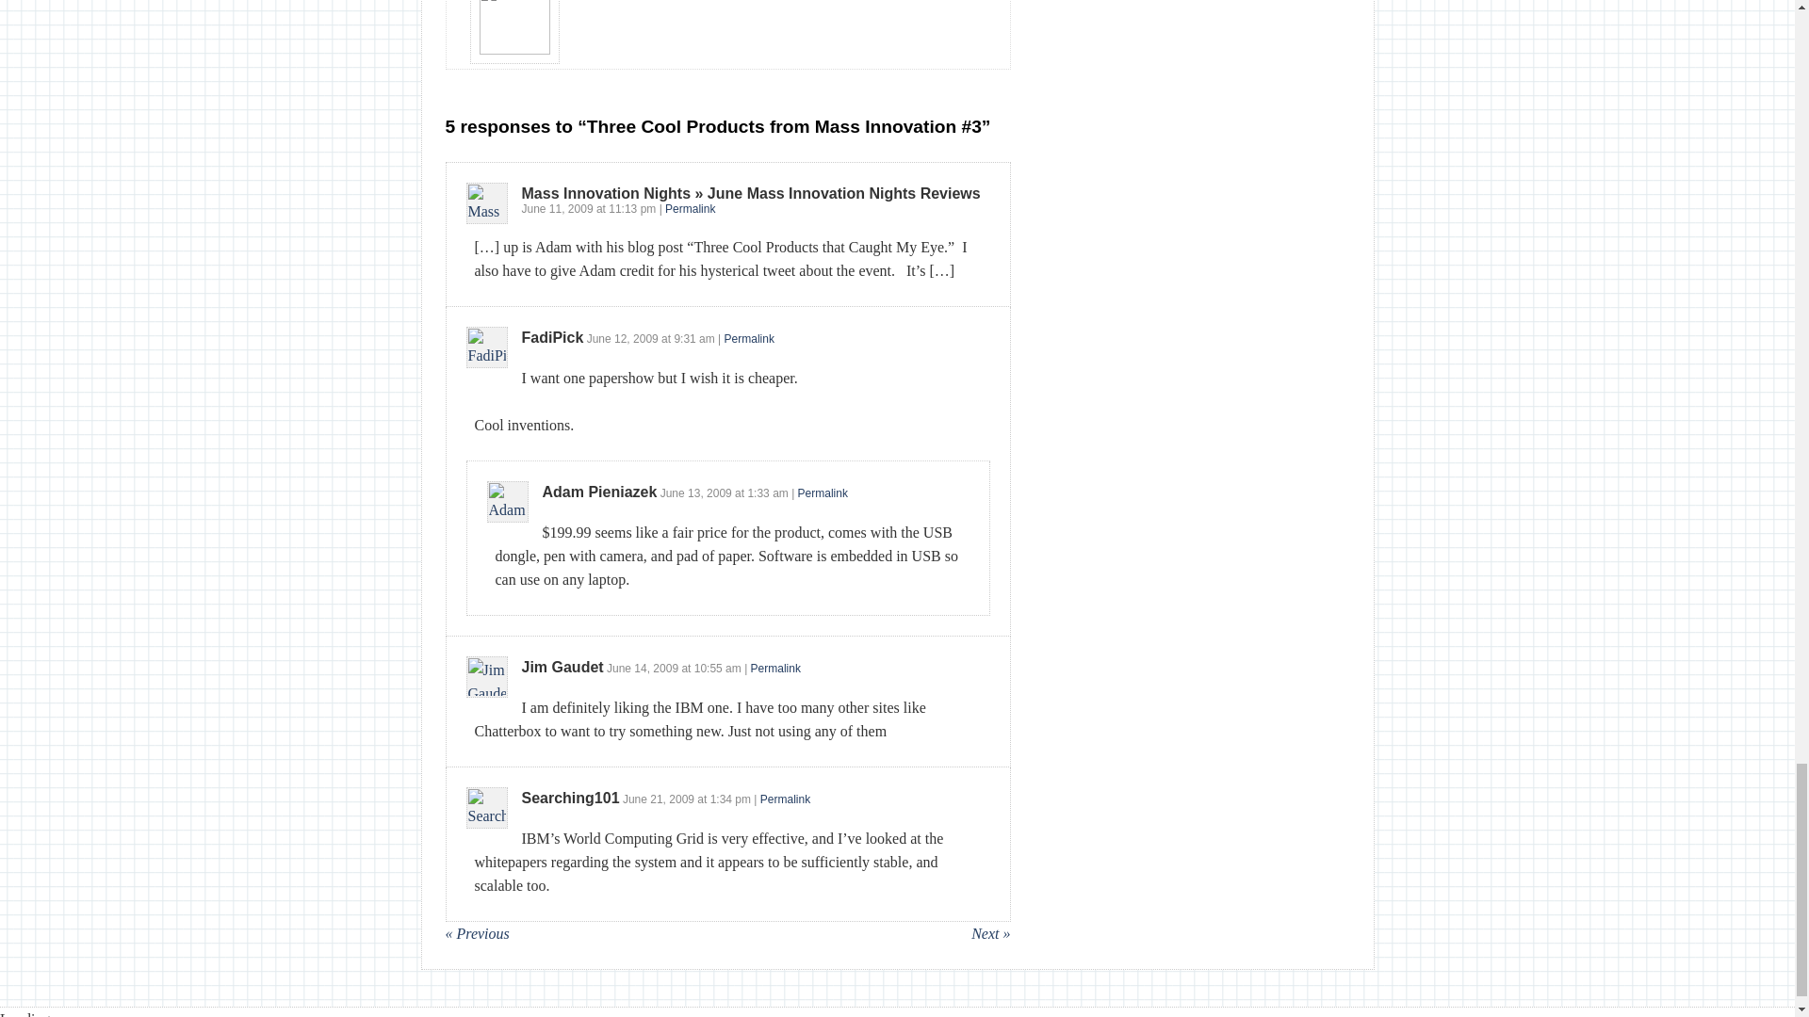 This screenshot has height=1017, width=1809. I want to click on Thursday, June 11th, 2009, 11:13 pm, so click(631, 208).